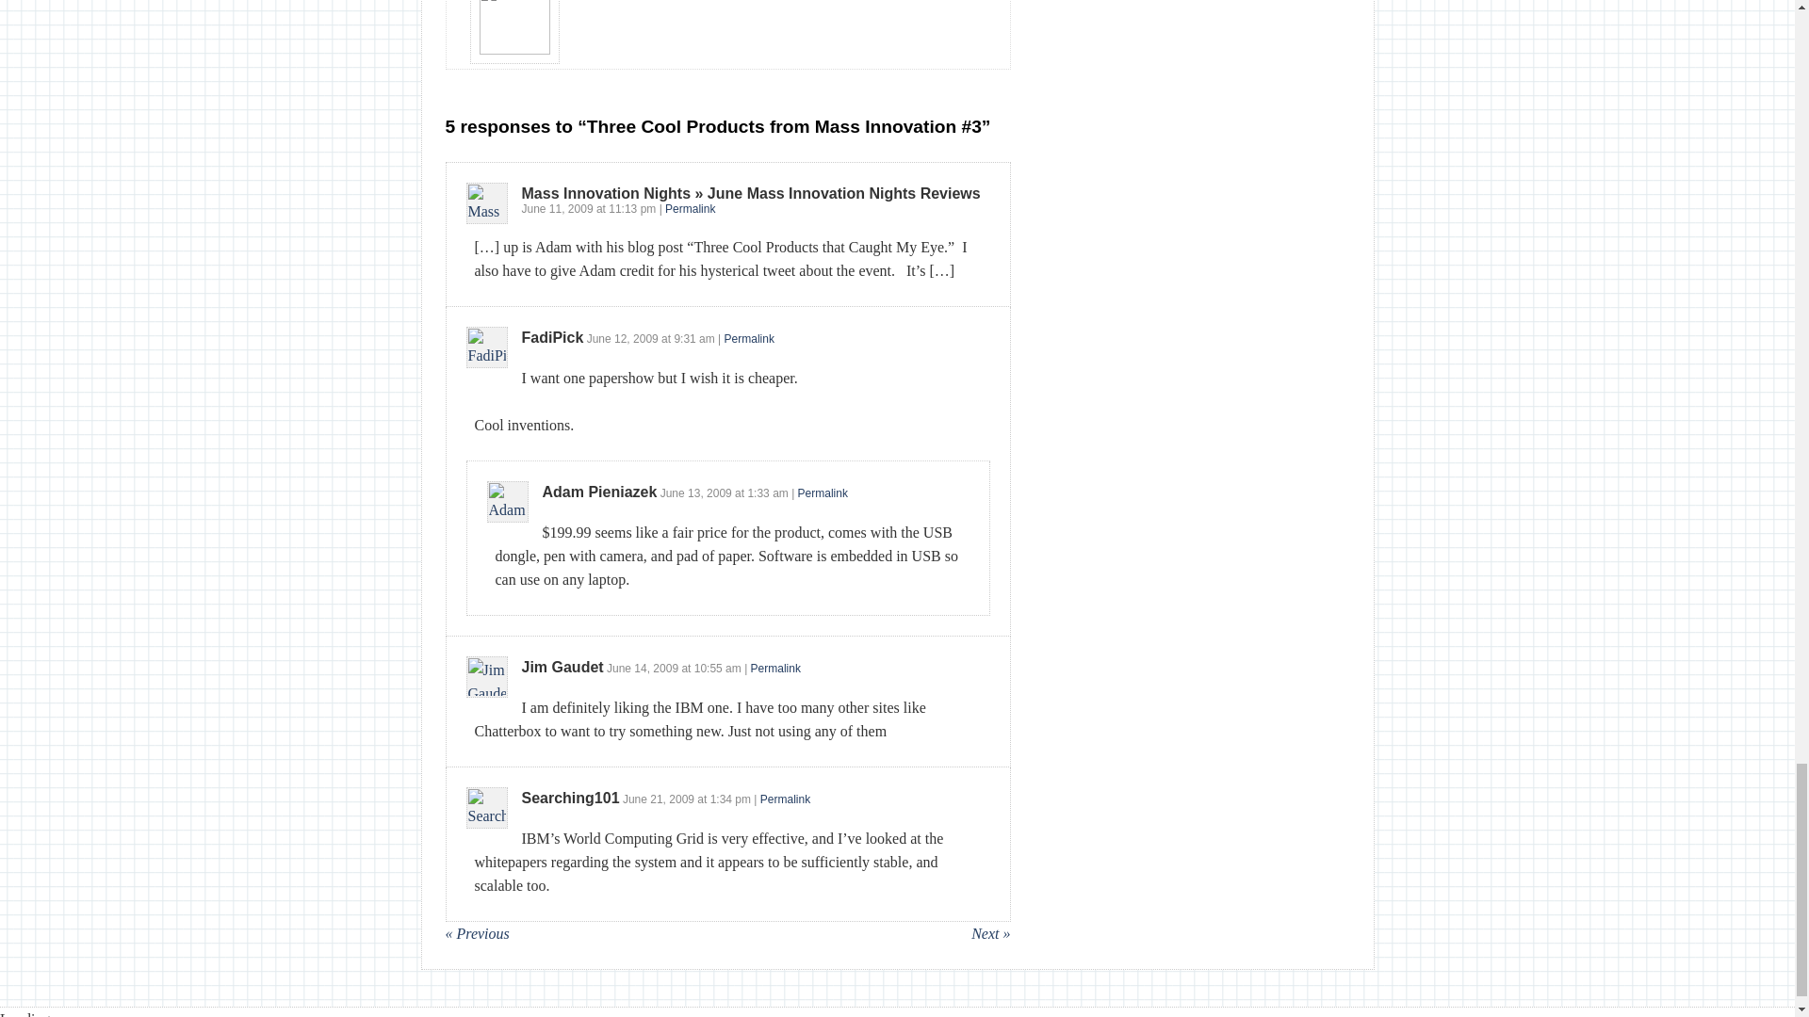 This screenshot has height=1017, width=1809. I want to click on Thursday, June 11th, 2009, 11:13 pm, so click(631, 208).